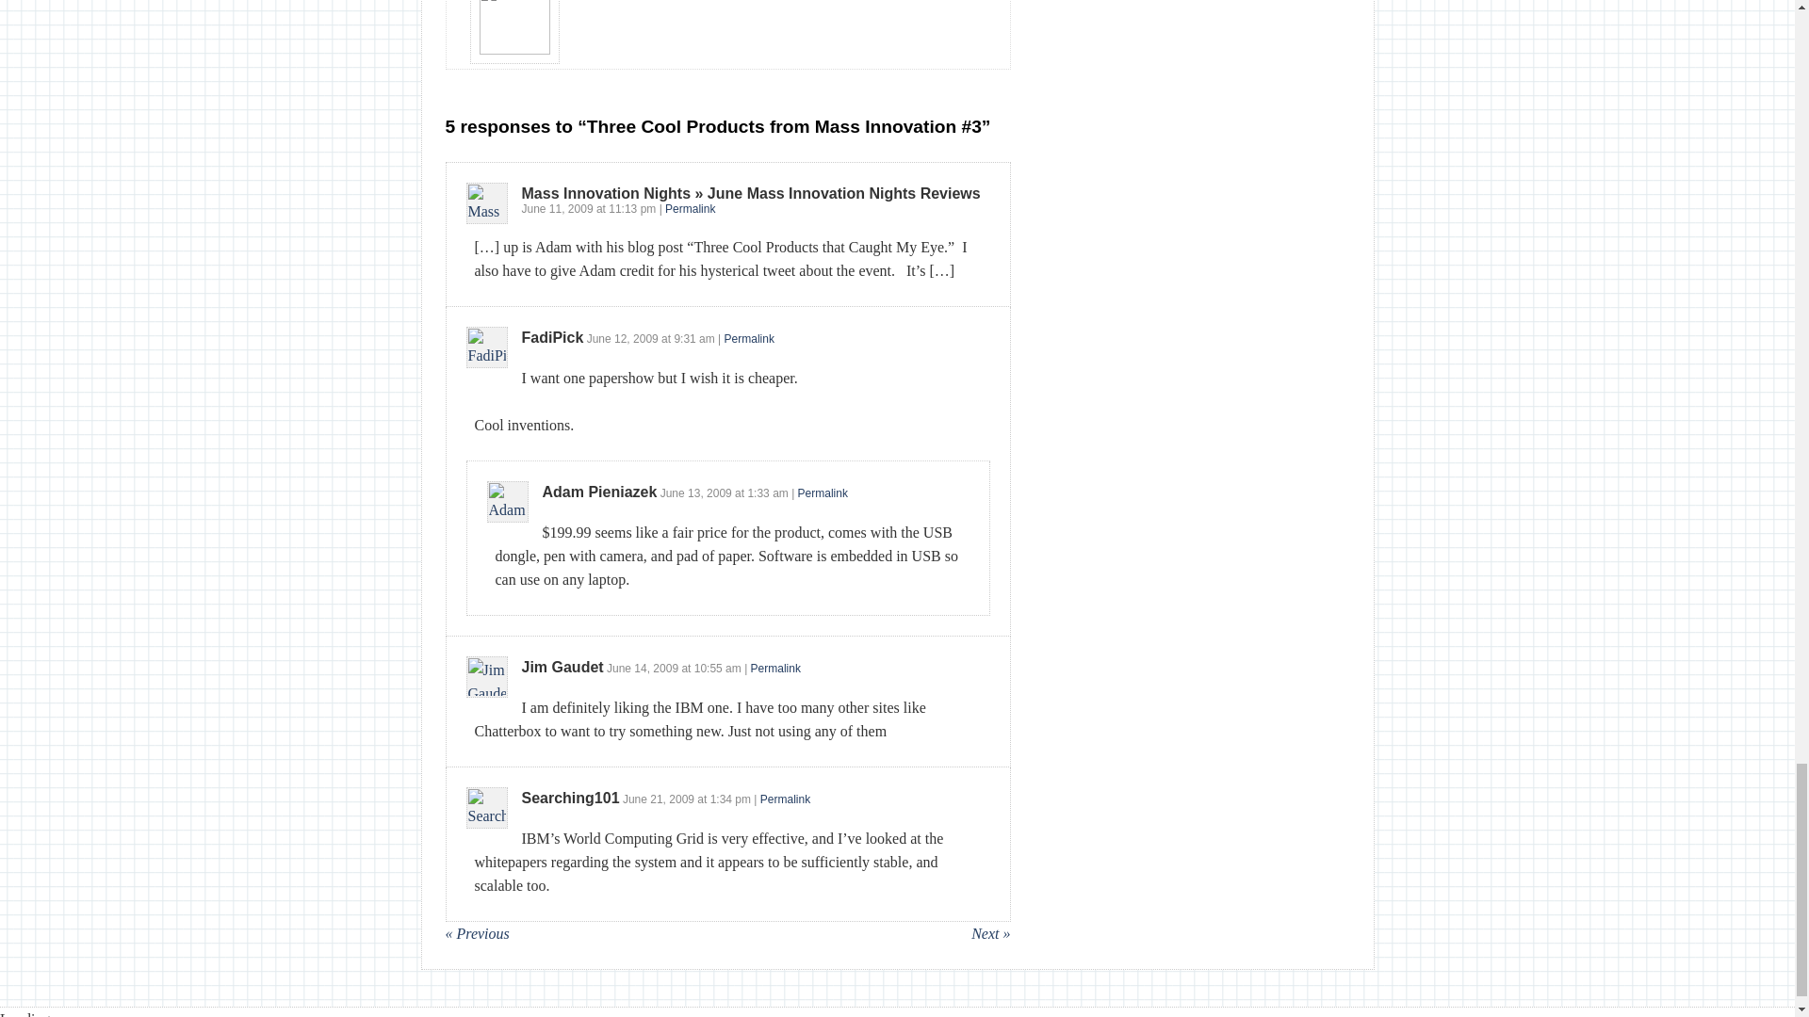 This screenshot has height=1017, width=1809. I want to click on Thursday, June 11th, 2009, 11:13 pm, so click(631, 208).